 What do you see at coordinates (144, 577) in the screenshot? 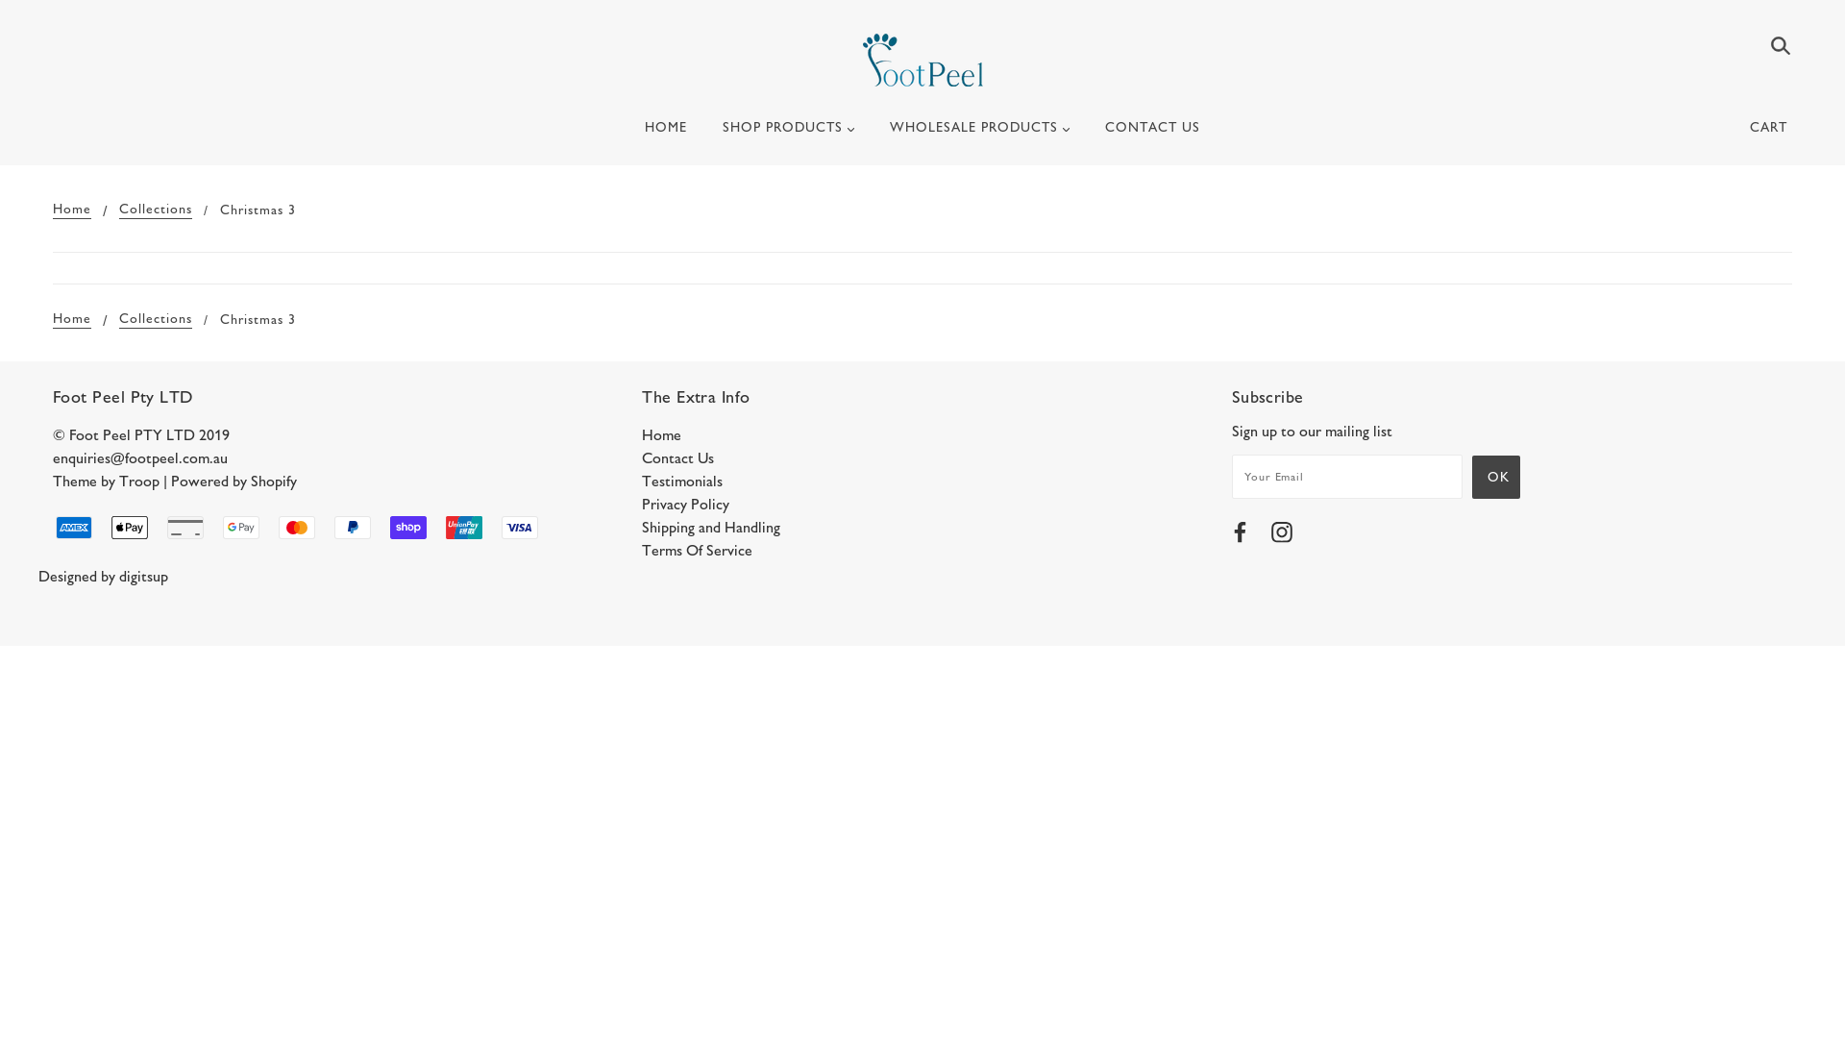
I see `digitsup` at bounding box center [144, 577].